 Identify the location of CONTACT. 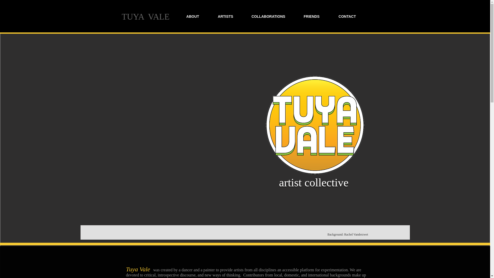
(347, 16).